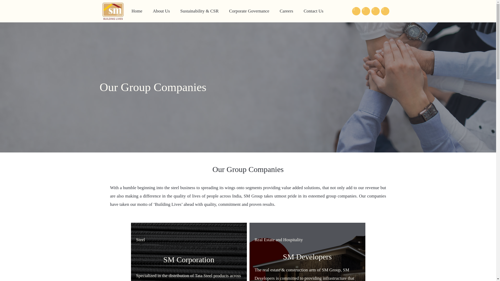 The image size is (500, 281). Describe the element at coordinates (113, 11) in the screenshot. I see `sm logo building lives` at that location.